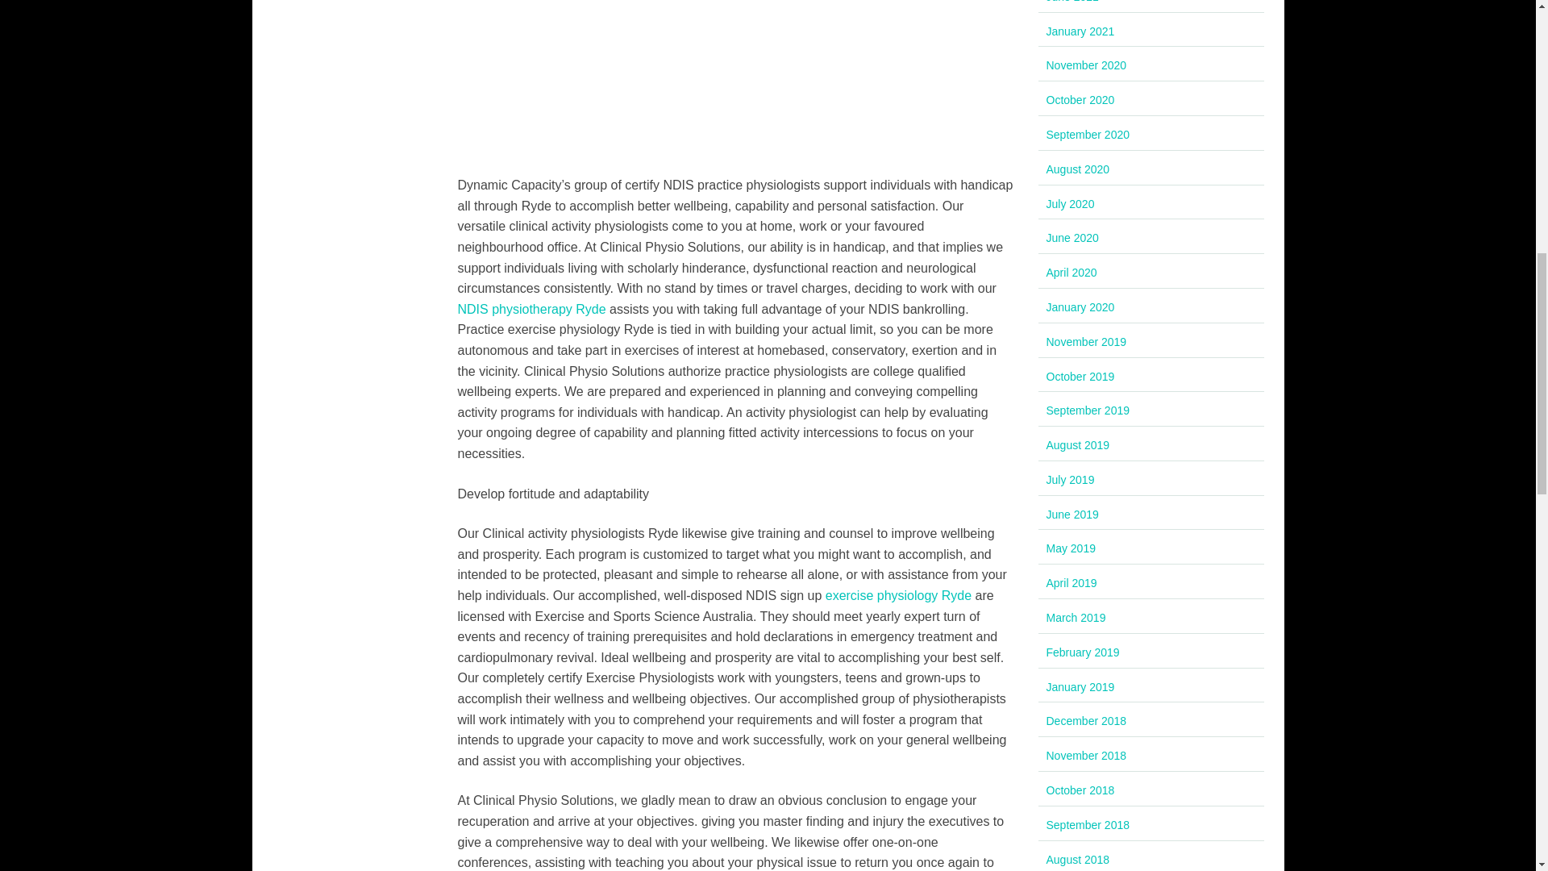  What do you see at coordinates (1080, 99) in the screenshot?
I see `October 2020` at bounding box center [1080, 99].